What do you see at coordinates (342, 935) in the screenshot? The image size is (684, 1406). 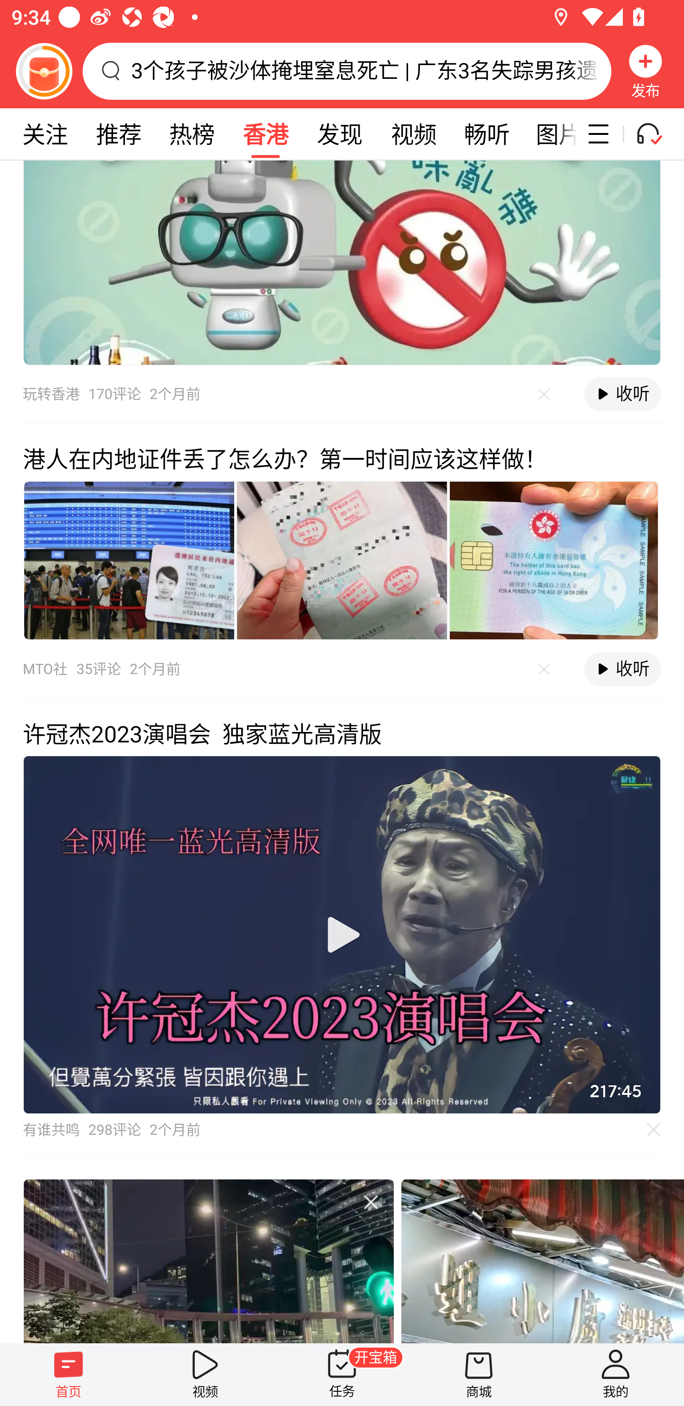 I see `播放视频 视频播放器，双击屏幕打开播放控制` at bounding box center [342, 935].